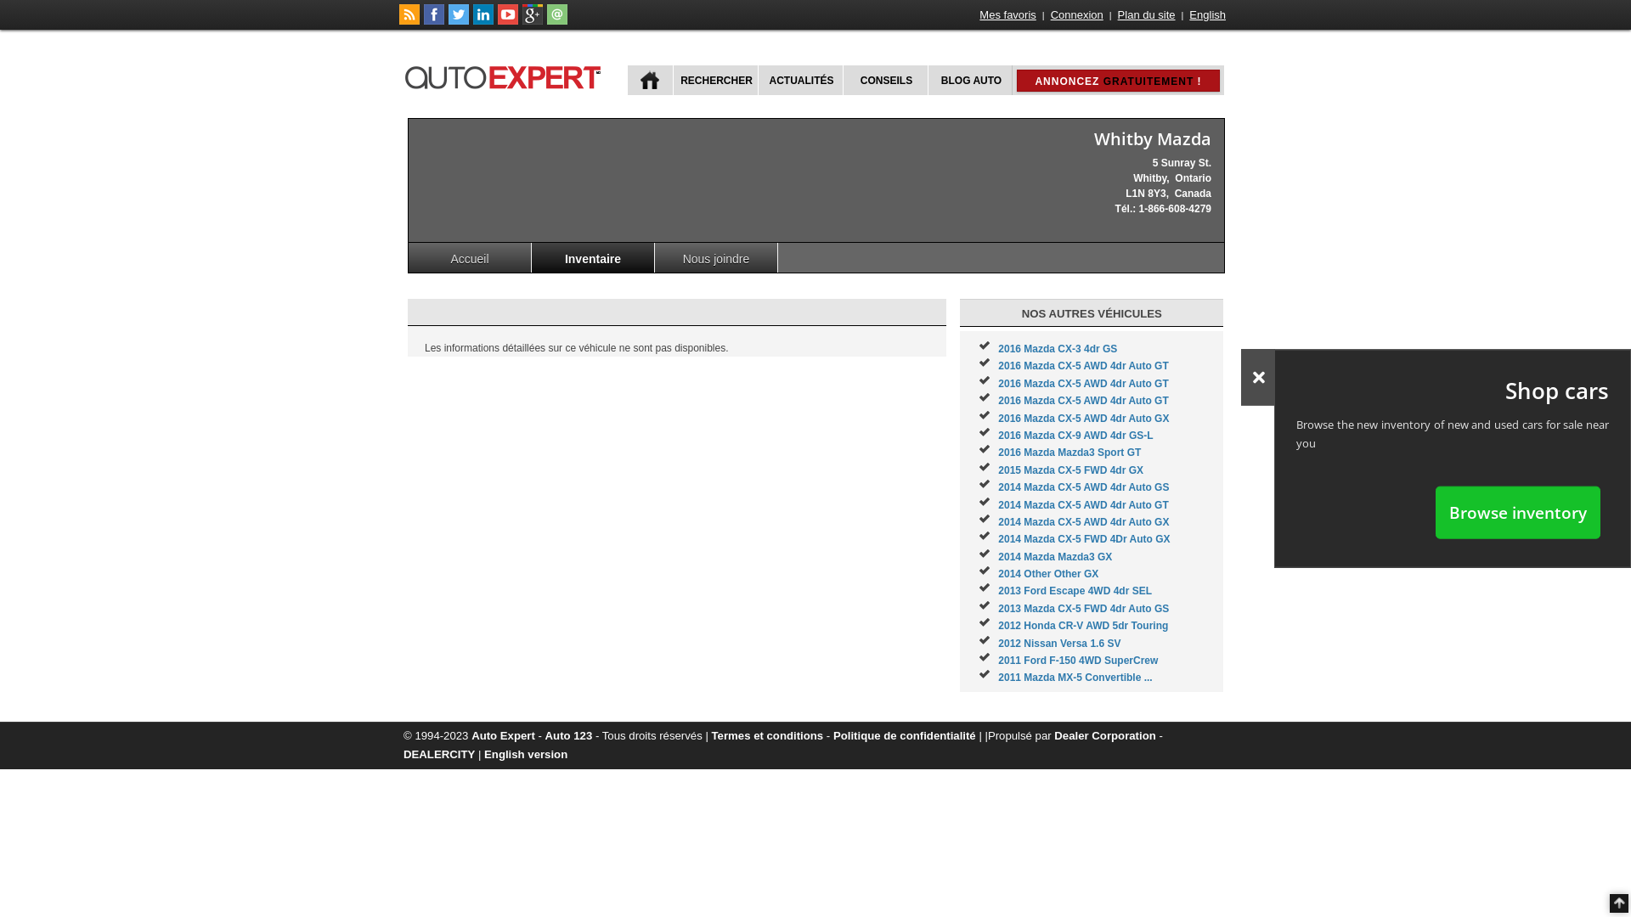 This screenshot has width=1631, height=917. I want to click on Auto 123, so click(569, 735).